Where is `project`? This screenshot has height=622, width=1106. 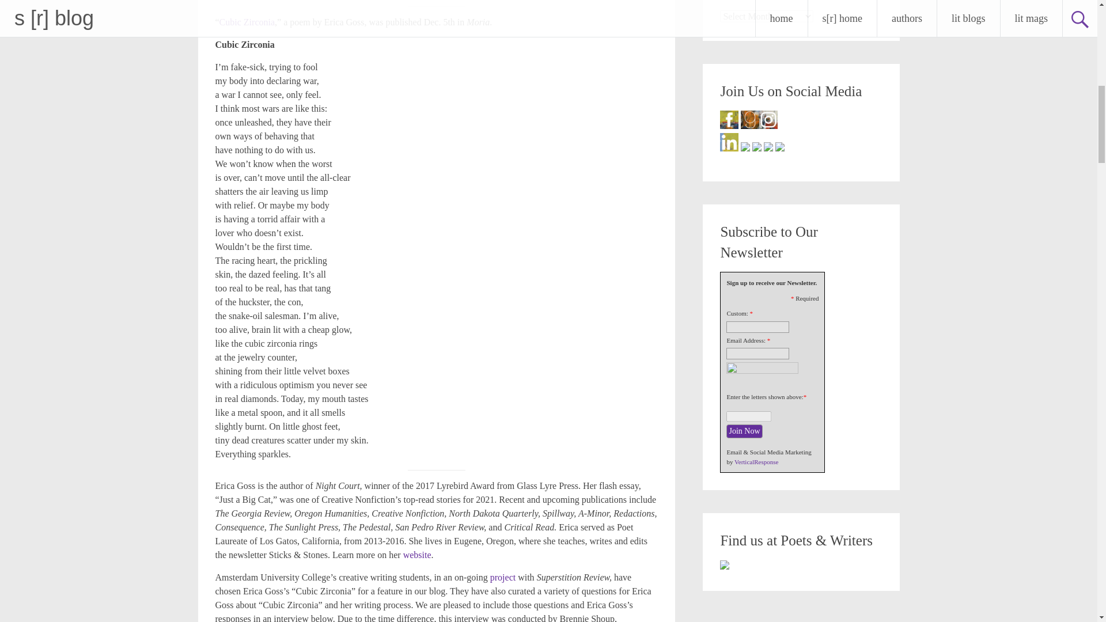
project is located at coordinates (502, 577).